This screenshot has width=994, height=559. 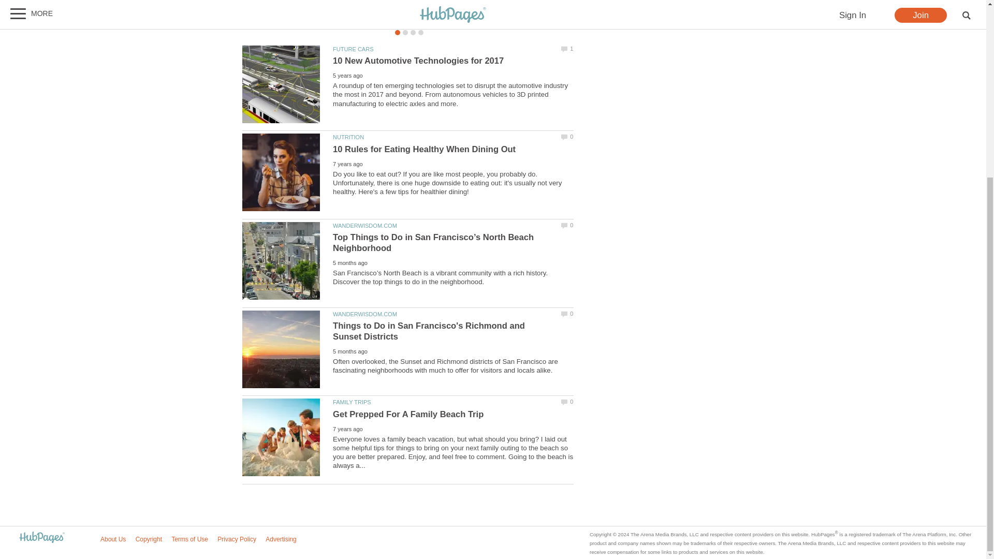 What do you see at coordinates (281, 84) in the screenshot?
I see `10 New Automotive Technologies for 2017` at bounding box center [281, 84].